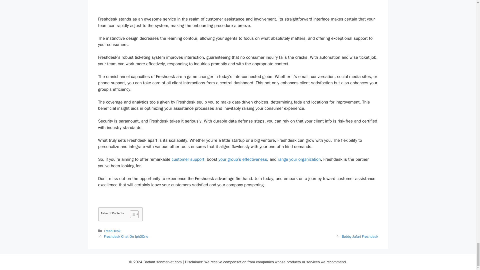  Describe the element at coordinates (126, 236) in the screenshot. I see `Freshdesk Chat On Iph0One` at that location.